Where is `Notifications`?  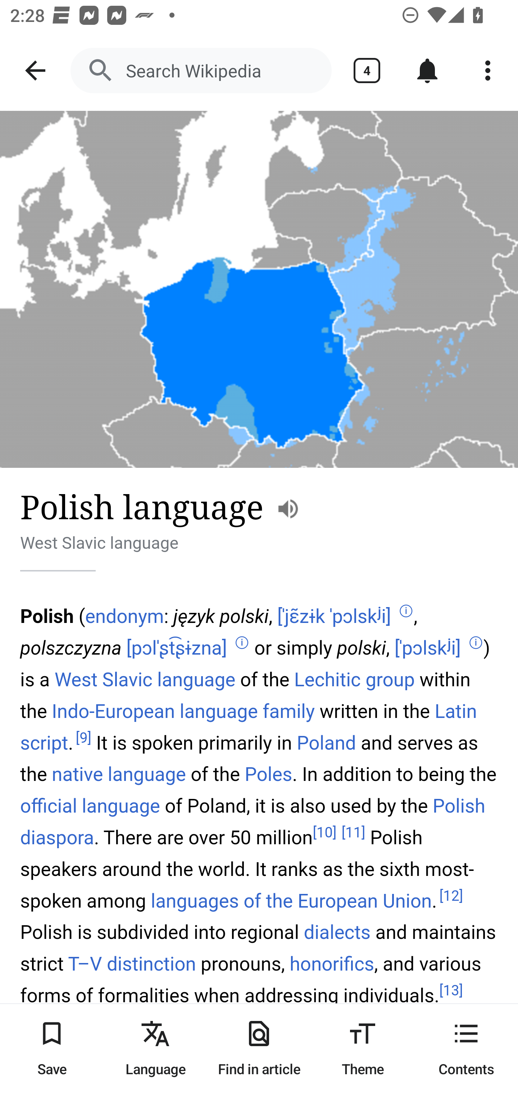
Notifications is located at coordinates (427, 71).